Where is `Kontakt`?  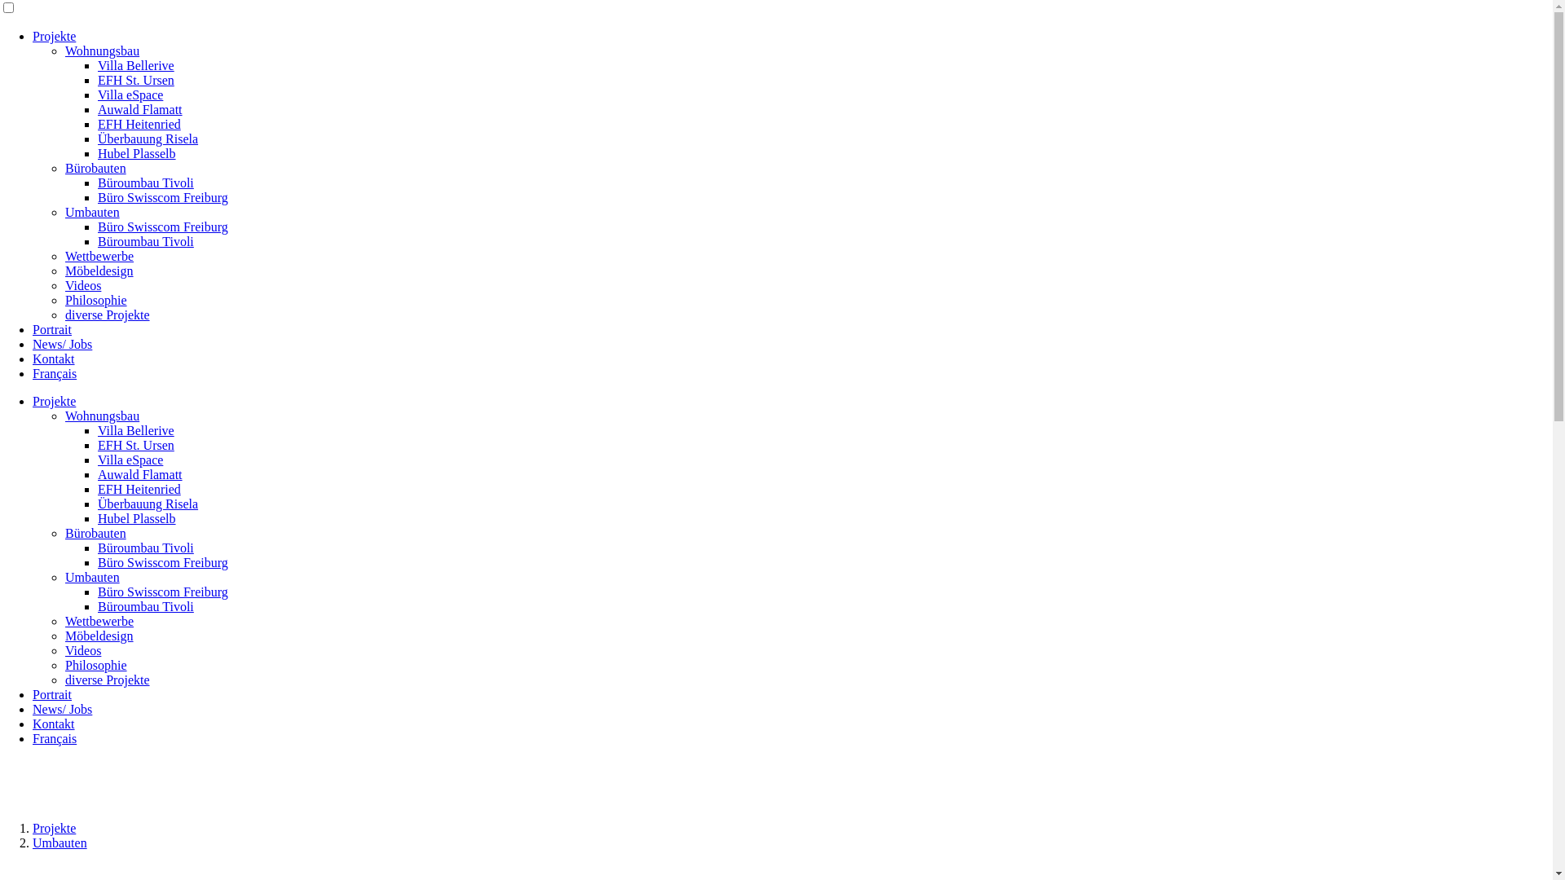 Kontakt is located at coordinates (54, 359).